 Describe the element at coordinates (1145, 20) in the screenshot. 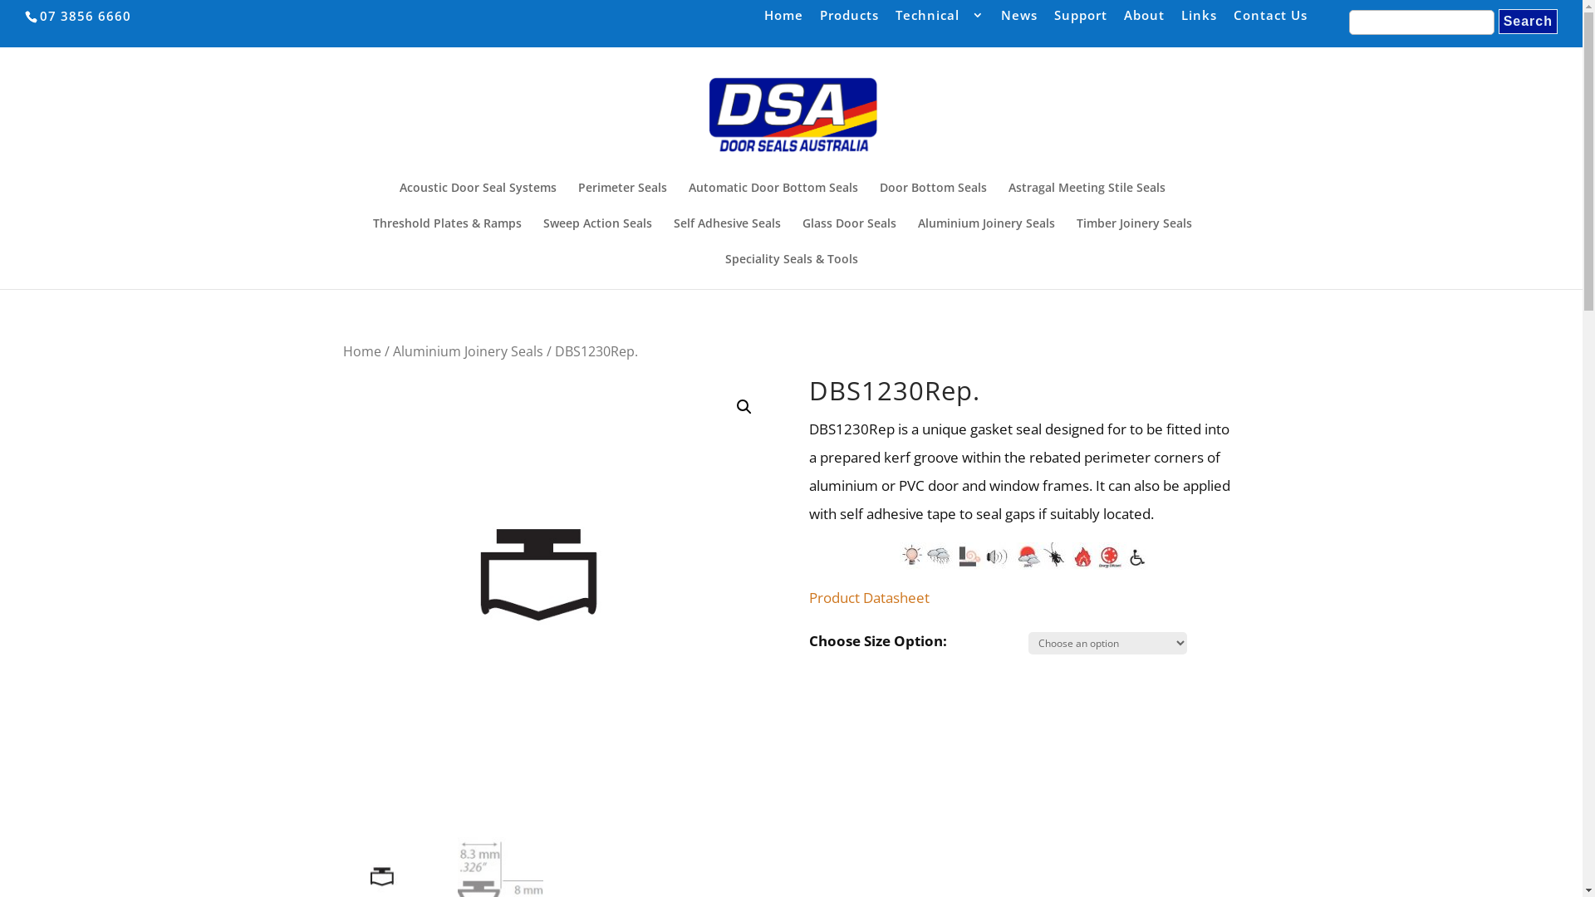

I see `About` at that location.